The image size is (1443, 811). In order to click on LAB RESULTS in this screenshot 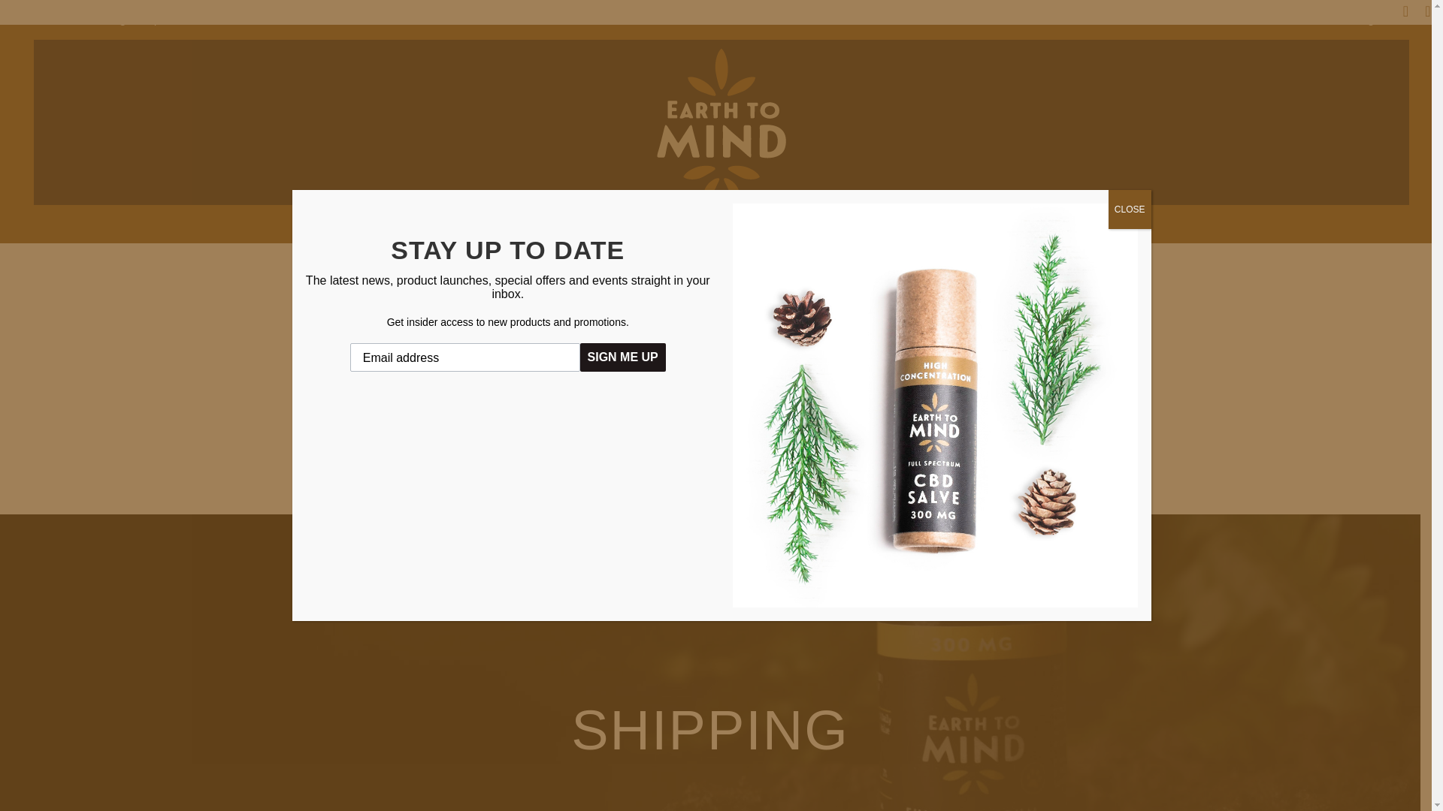, I will do `click(778, 227)`.